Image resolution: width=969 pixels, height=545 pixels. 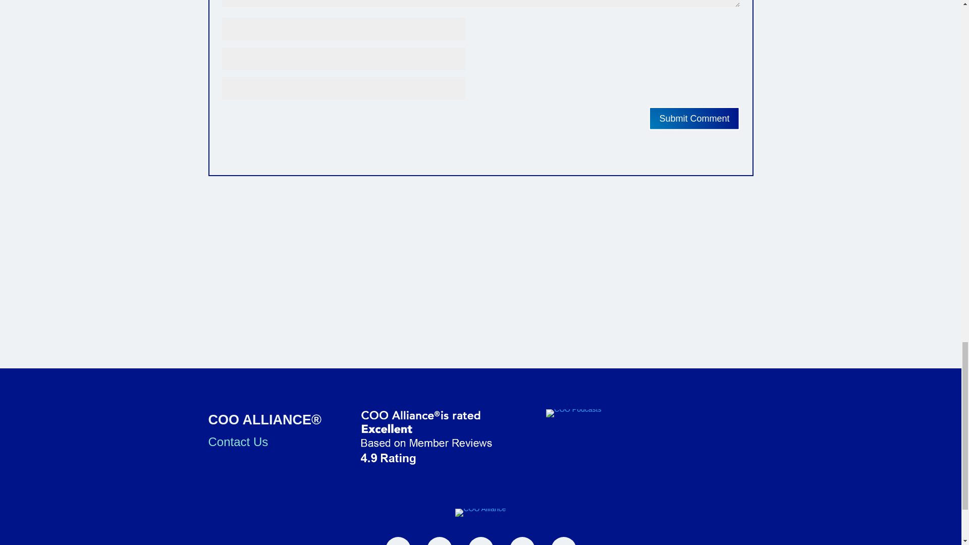 What do you see at coordinates (443, 438) in the screenshot?
I see `cooa-review-rating-footer-01` at bounding box center [443, 438].